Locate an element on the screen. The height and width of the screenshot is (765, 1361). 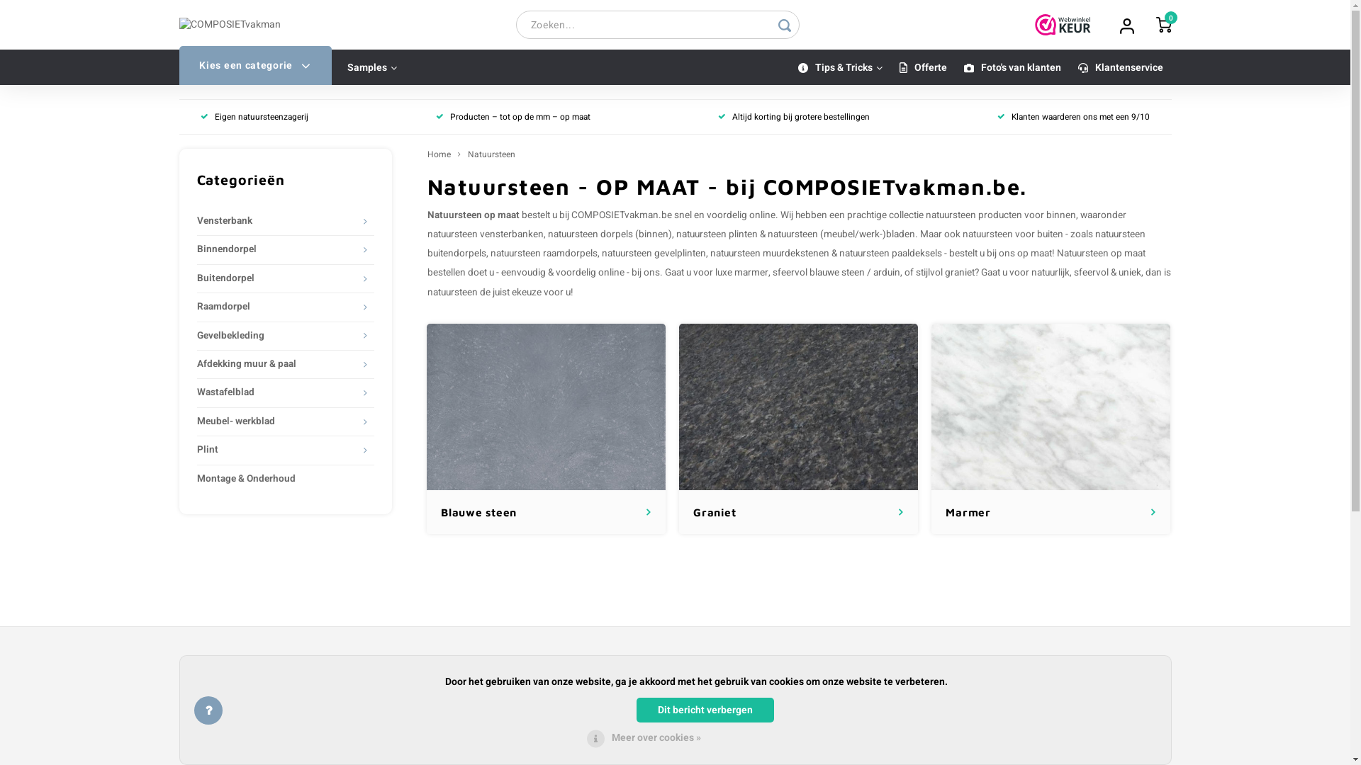
Offerte is located at coordinates (923, 68).